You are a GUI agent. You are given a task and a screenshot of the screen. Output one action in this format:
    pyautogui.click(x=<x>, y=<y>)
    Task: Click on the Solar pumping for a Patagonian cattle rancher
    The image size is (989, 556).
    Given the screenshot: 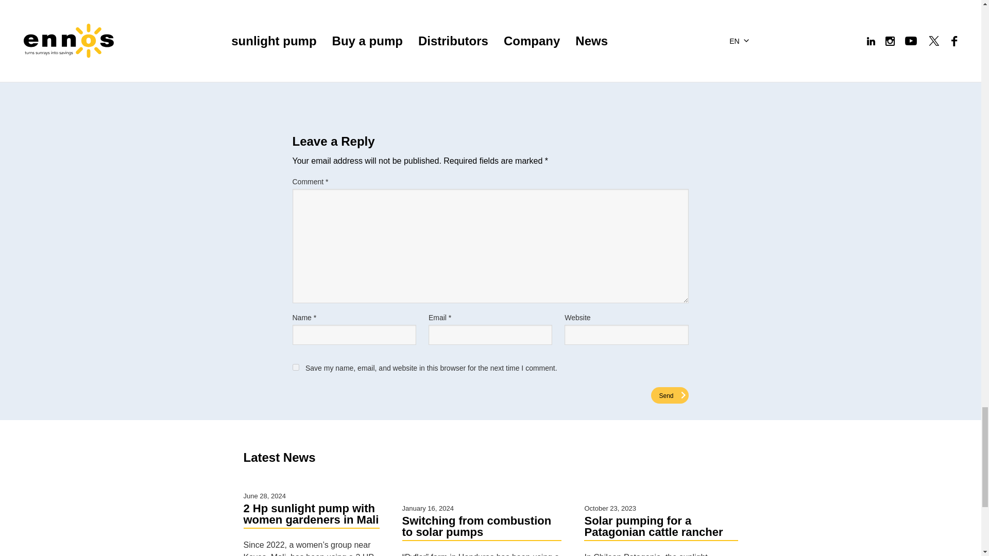 What is the action you would take?
    pyautogui.click(x=661, y=528)
    